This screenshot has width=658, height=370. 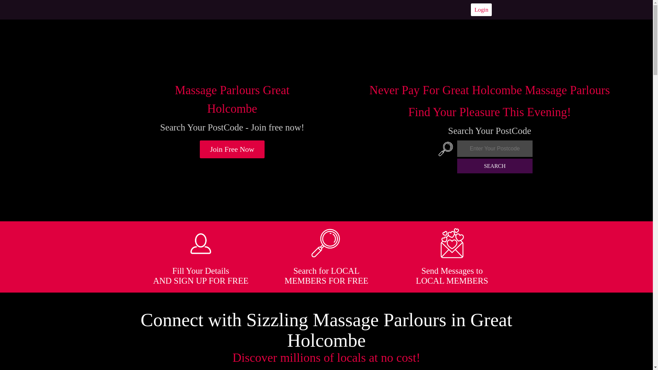 What do you see at coordinates (232, 149) in the screenshot?
I see `Join` at bounding box center [232, 149].